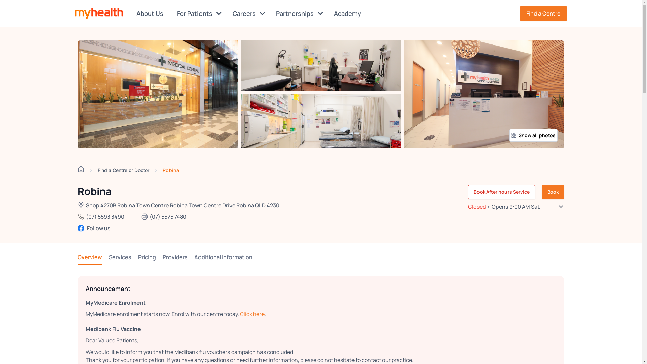 The height and width of the screenshot is (364, 647). Describe the element at coordinates (179, 228) in the screenshot. I see `Follow us` at that location.